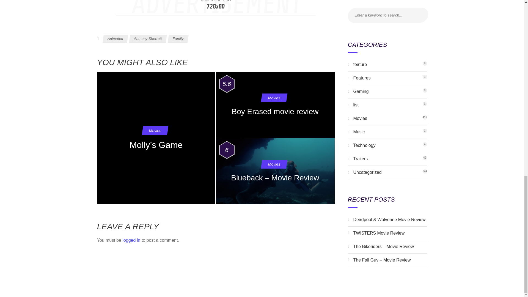 The image size is (528, 297). Describe the element at coordinates (359, 132) in the screenshot. I see `logged in` at that location.